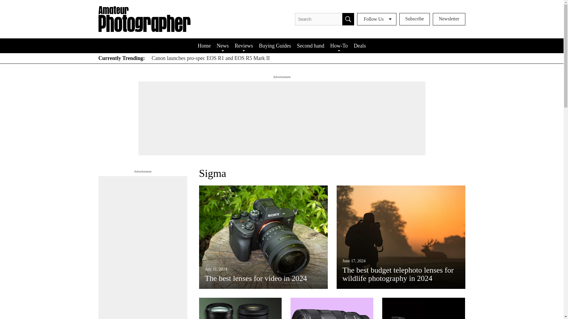 This screenshot has width=568, height=319. Describe the element at coordinates (311, 45) in the screenshot. I see `Second hand` at that location.